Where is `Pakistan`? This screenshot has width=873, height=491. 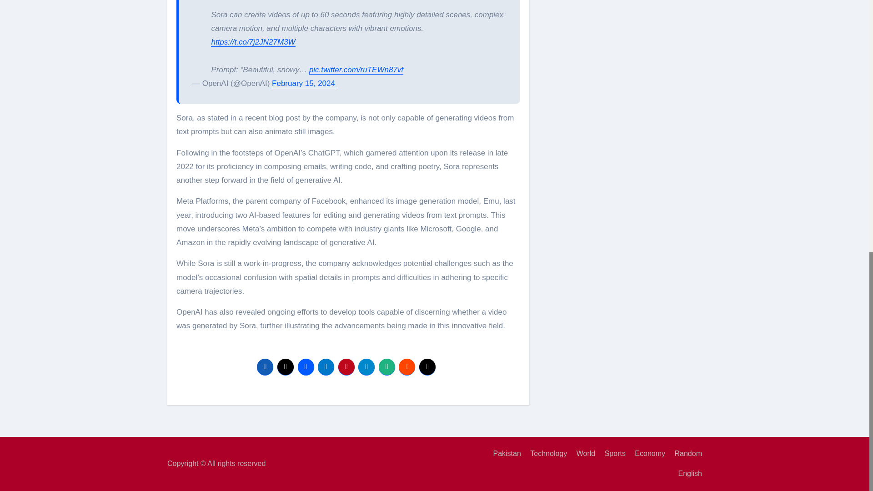
Pakistan is located at coordinates (503, 454).